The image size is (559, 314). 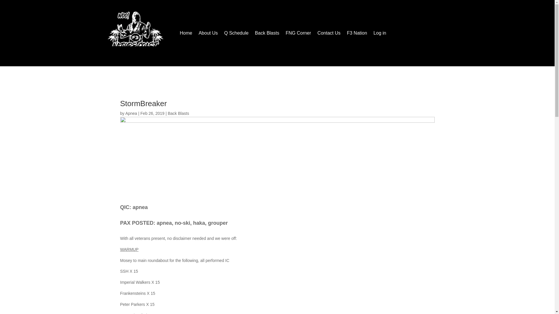 I want to click on Back Blasts, so click(x=178, y=113).